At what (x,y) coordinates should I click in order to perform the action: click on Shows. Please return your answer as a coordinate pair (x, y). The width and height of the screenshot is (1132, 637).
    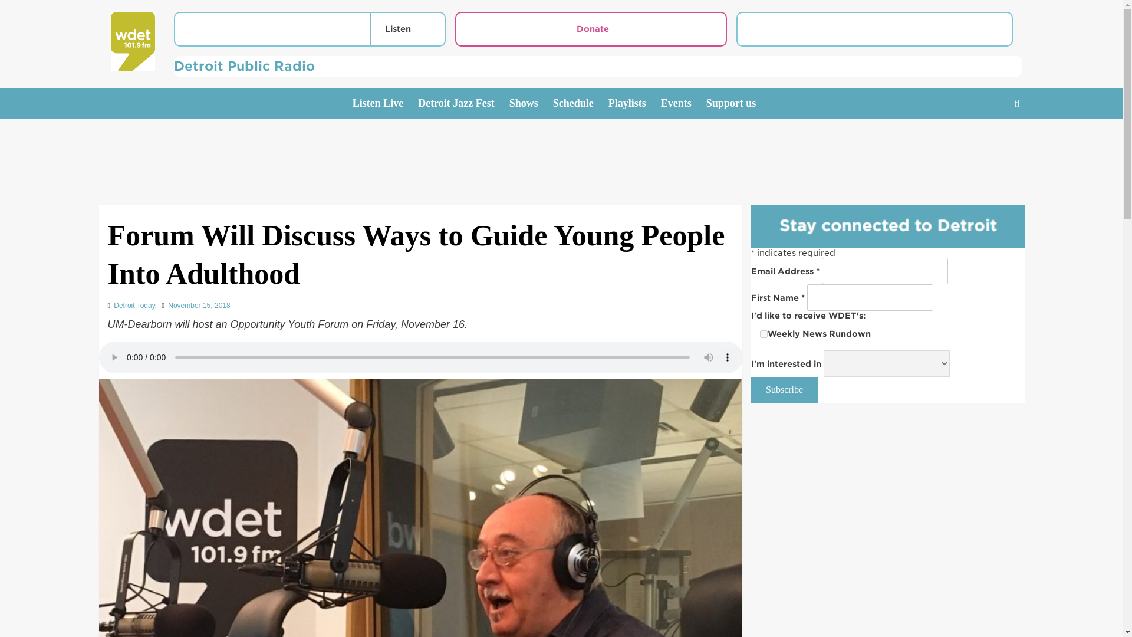
    Looking at the image, I should click on (531, 103).